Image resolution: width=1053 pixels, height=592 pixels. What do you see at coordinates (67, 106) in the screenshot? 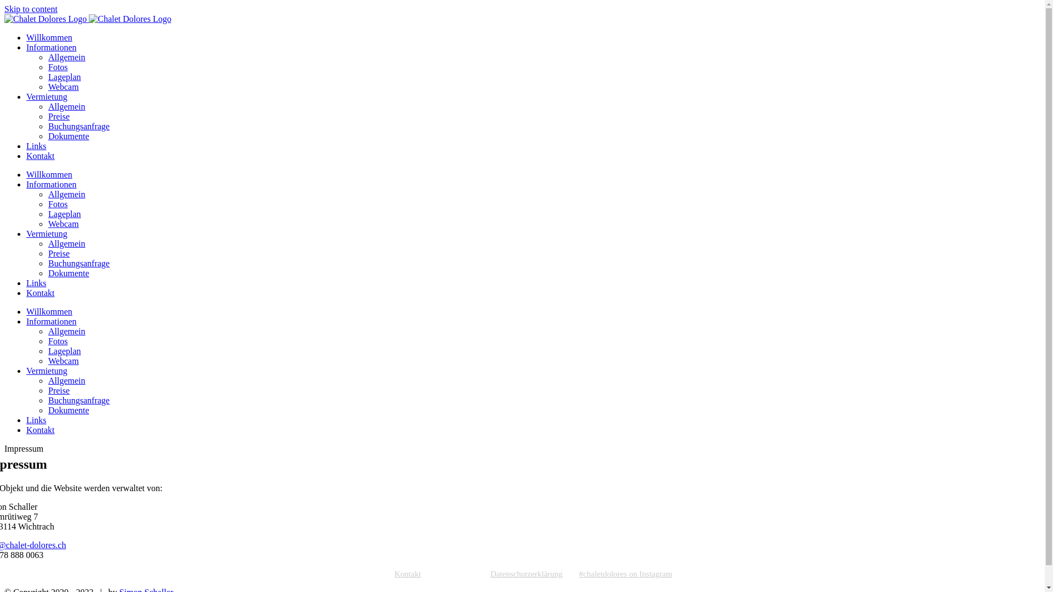
I see `Allgemein` at bounding box center [67, 106].